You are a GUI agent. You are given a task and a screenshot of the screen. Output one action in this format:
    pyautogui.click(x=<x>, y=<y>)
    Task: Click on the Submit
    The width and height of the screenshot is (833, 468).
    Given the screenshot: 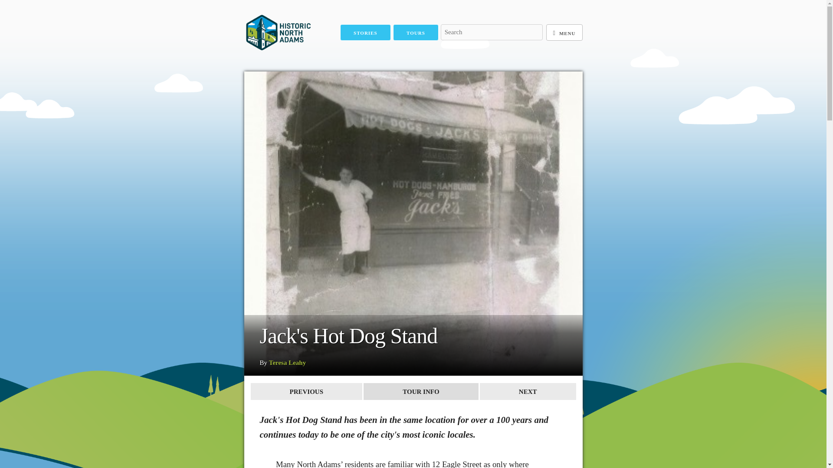 What is the action you would take?
    pyautogui.click(x=454, y=48)
    